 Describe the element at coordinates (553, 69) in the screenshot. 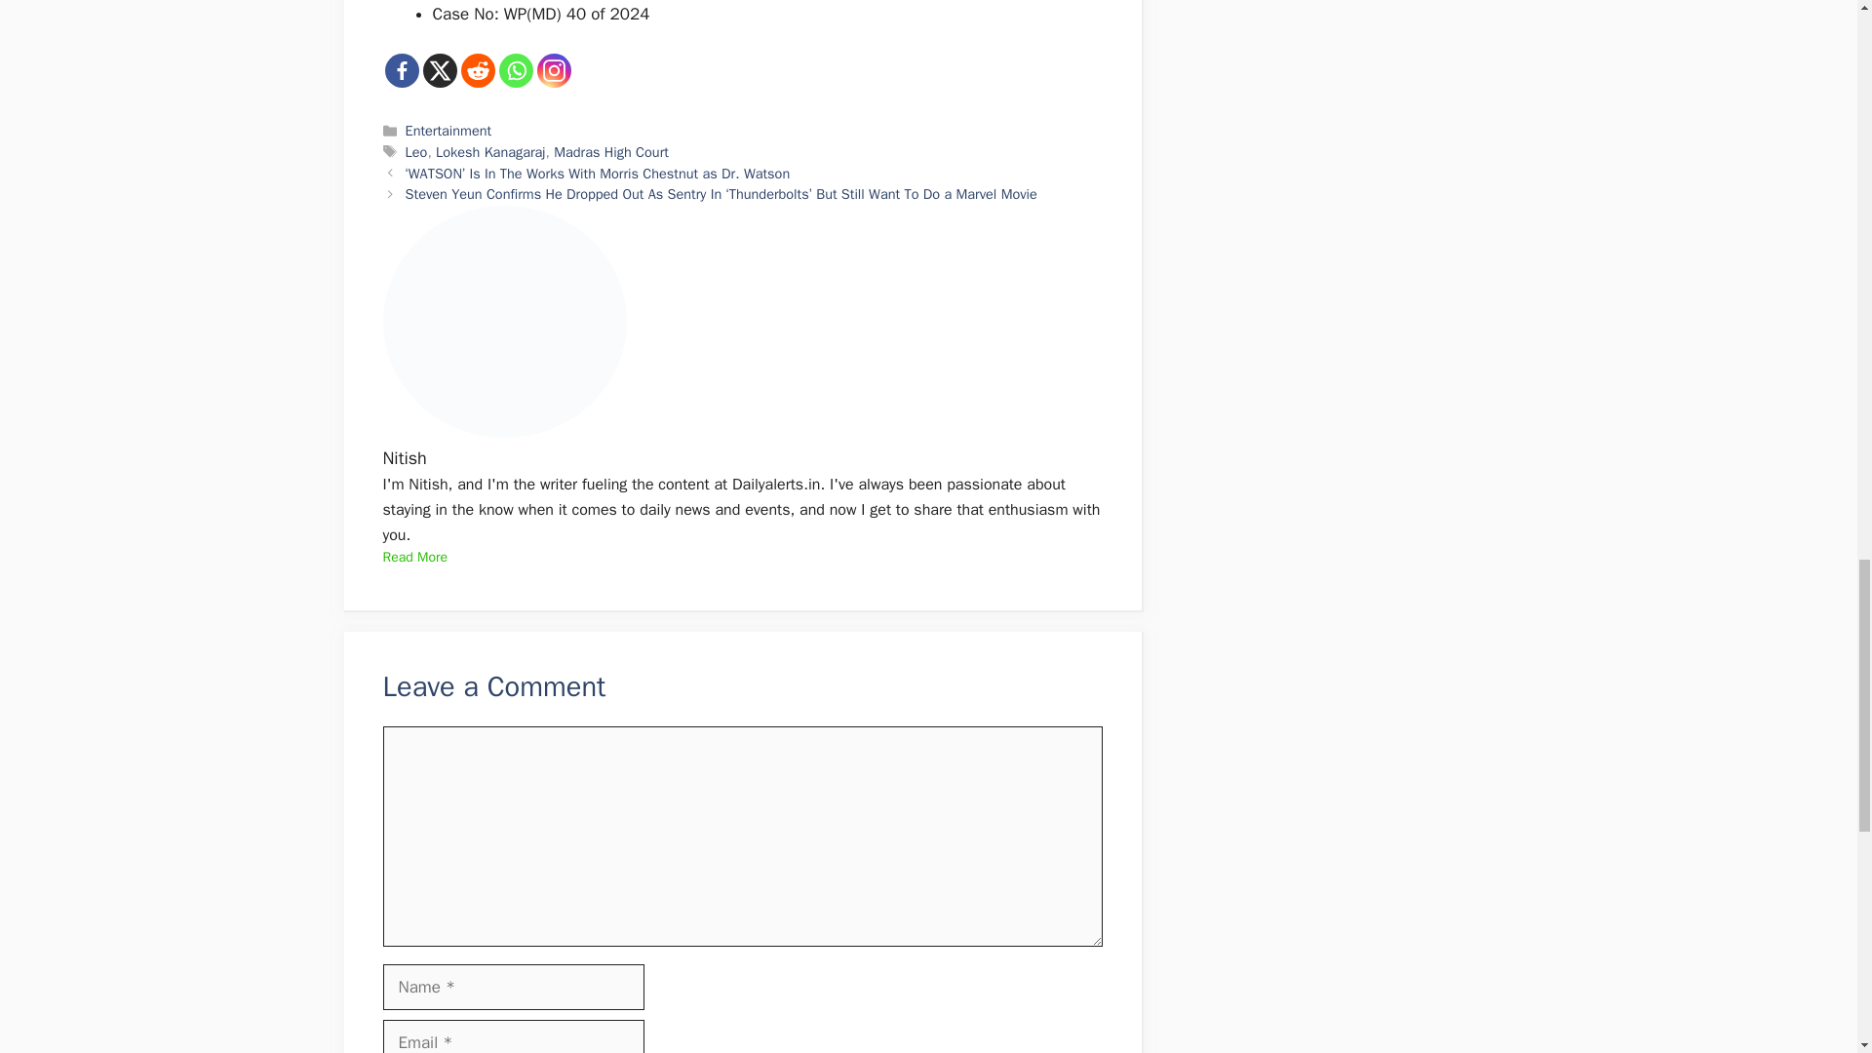

I see `Instagram` at that location.